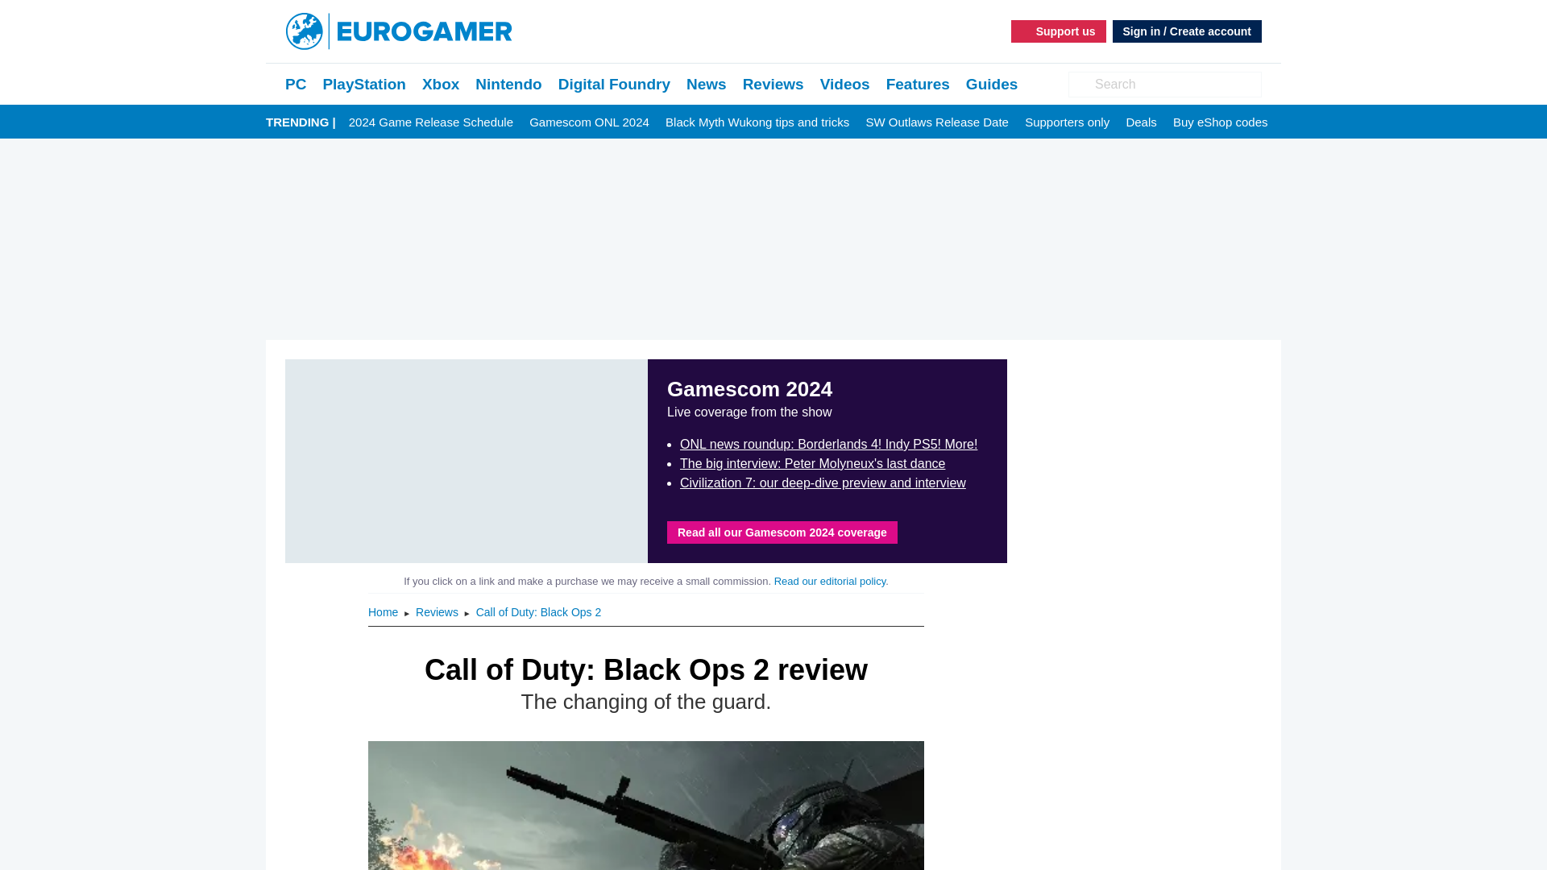 This screenshot has width=1547, height=870. Describe the element at coordinates (823, 483) in the screenshot. I see `Civilization 7: our deep-dive preview and interview` at that location.